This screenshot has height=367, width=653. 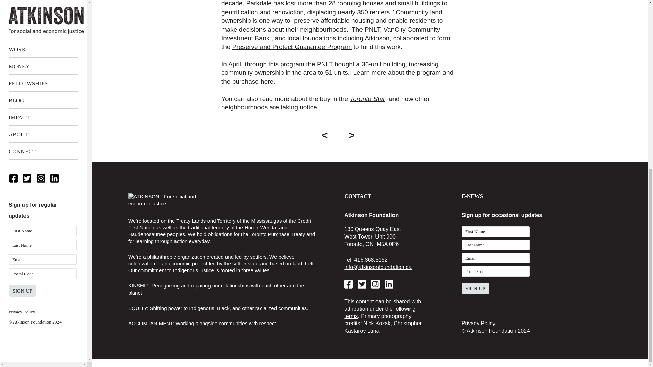 I want to click on economic project, so click(x=188, y=263).